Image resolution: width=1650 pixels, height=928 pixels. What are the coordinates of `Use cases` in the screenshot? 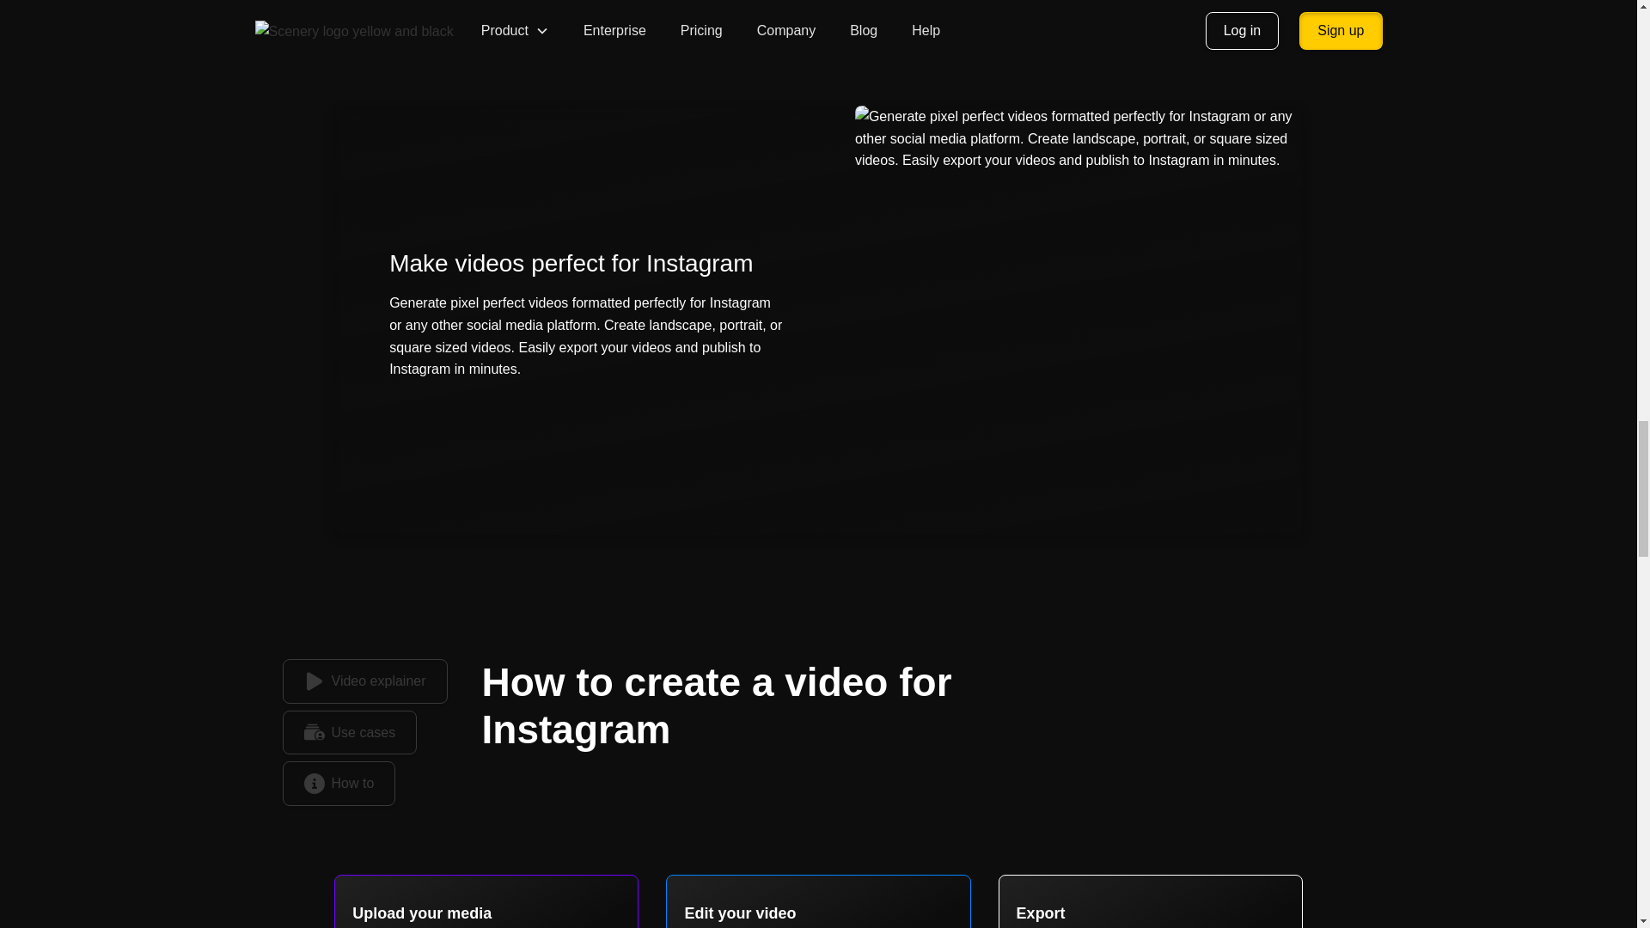 It's located at (349, 733).